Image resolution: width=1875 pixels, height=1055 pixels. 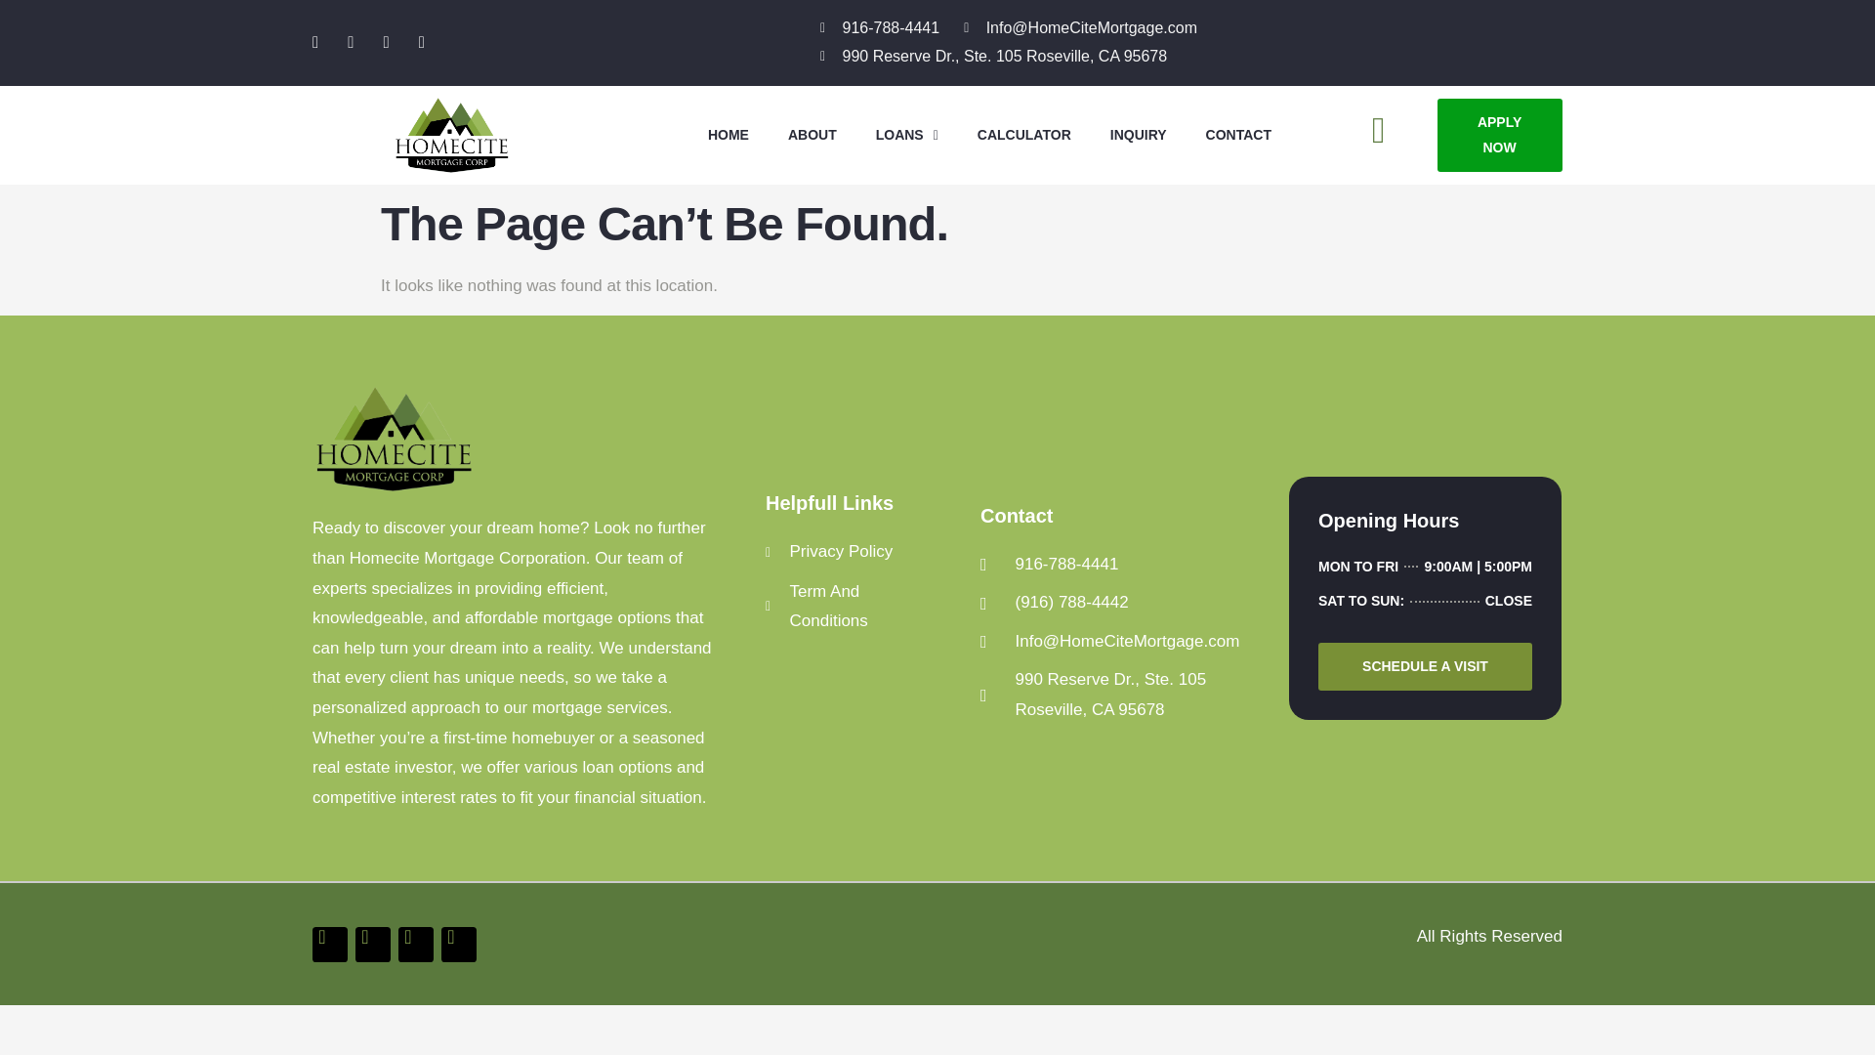 I want to click on CONTACT, so click(x=1125, y=565).